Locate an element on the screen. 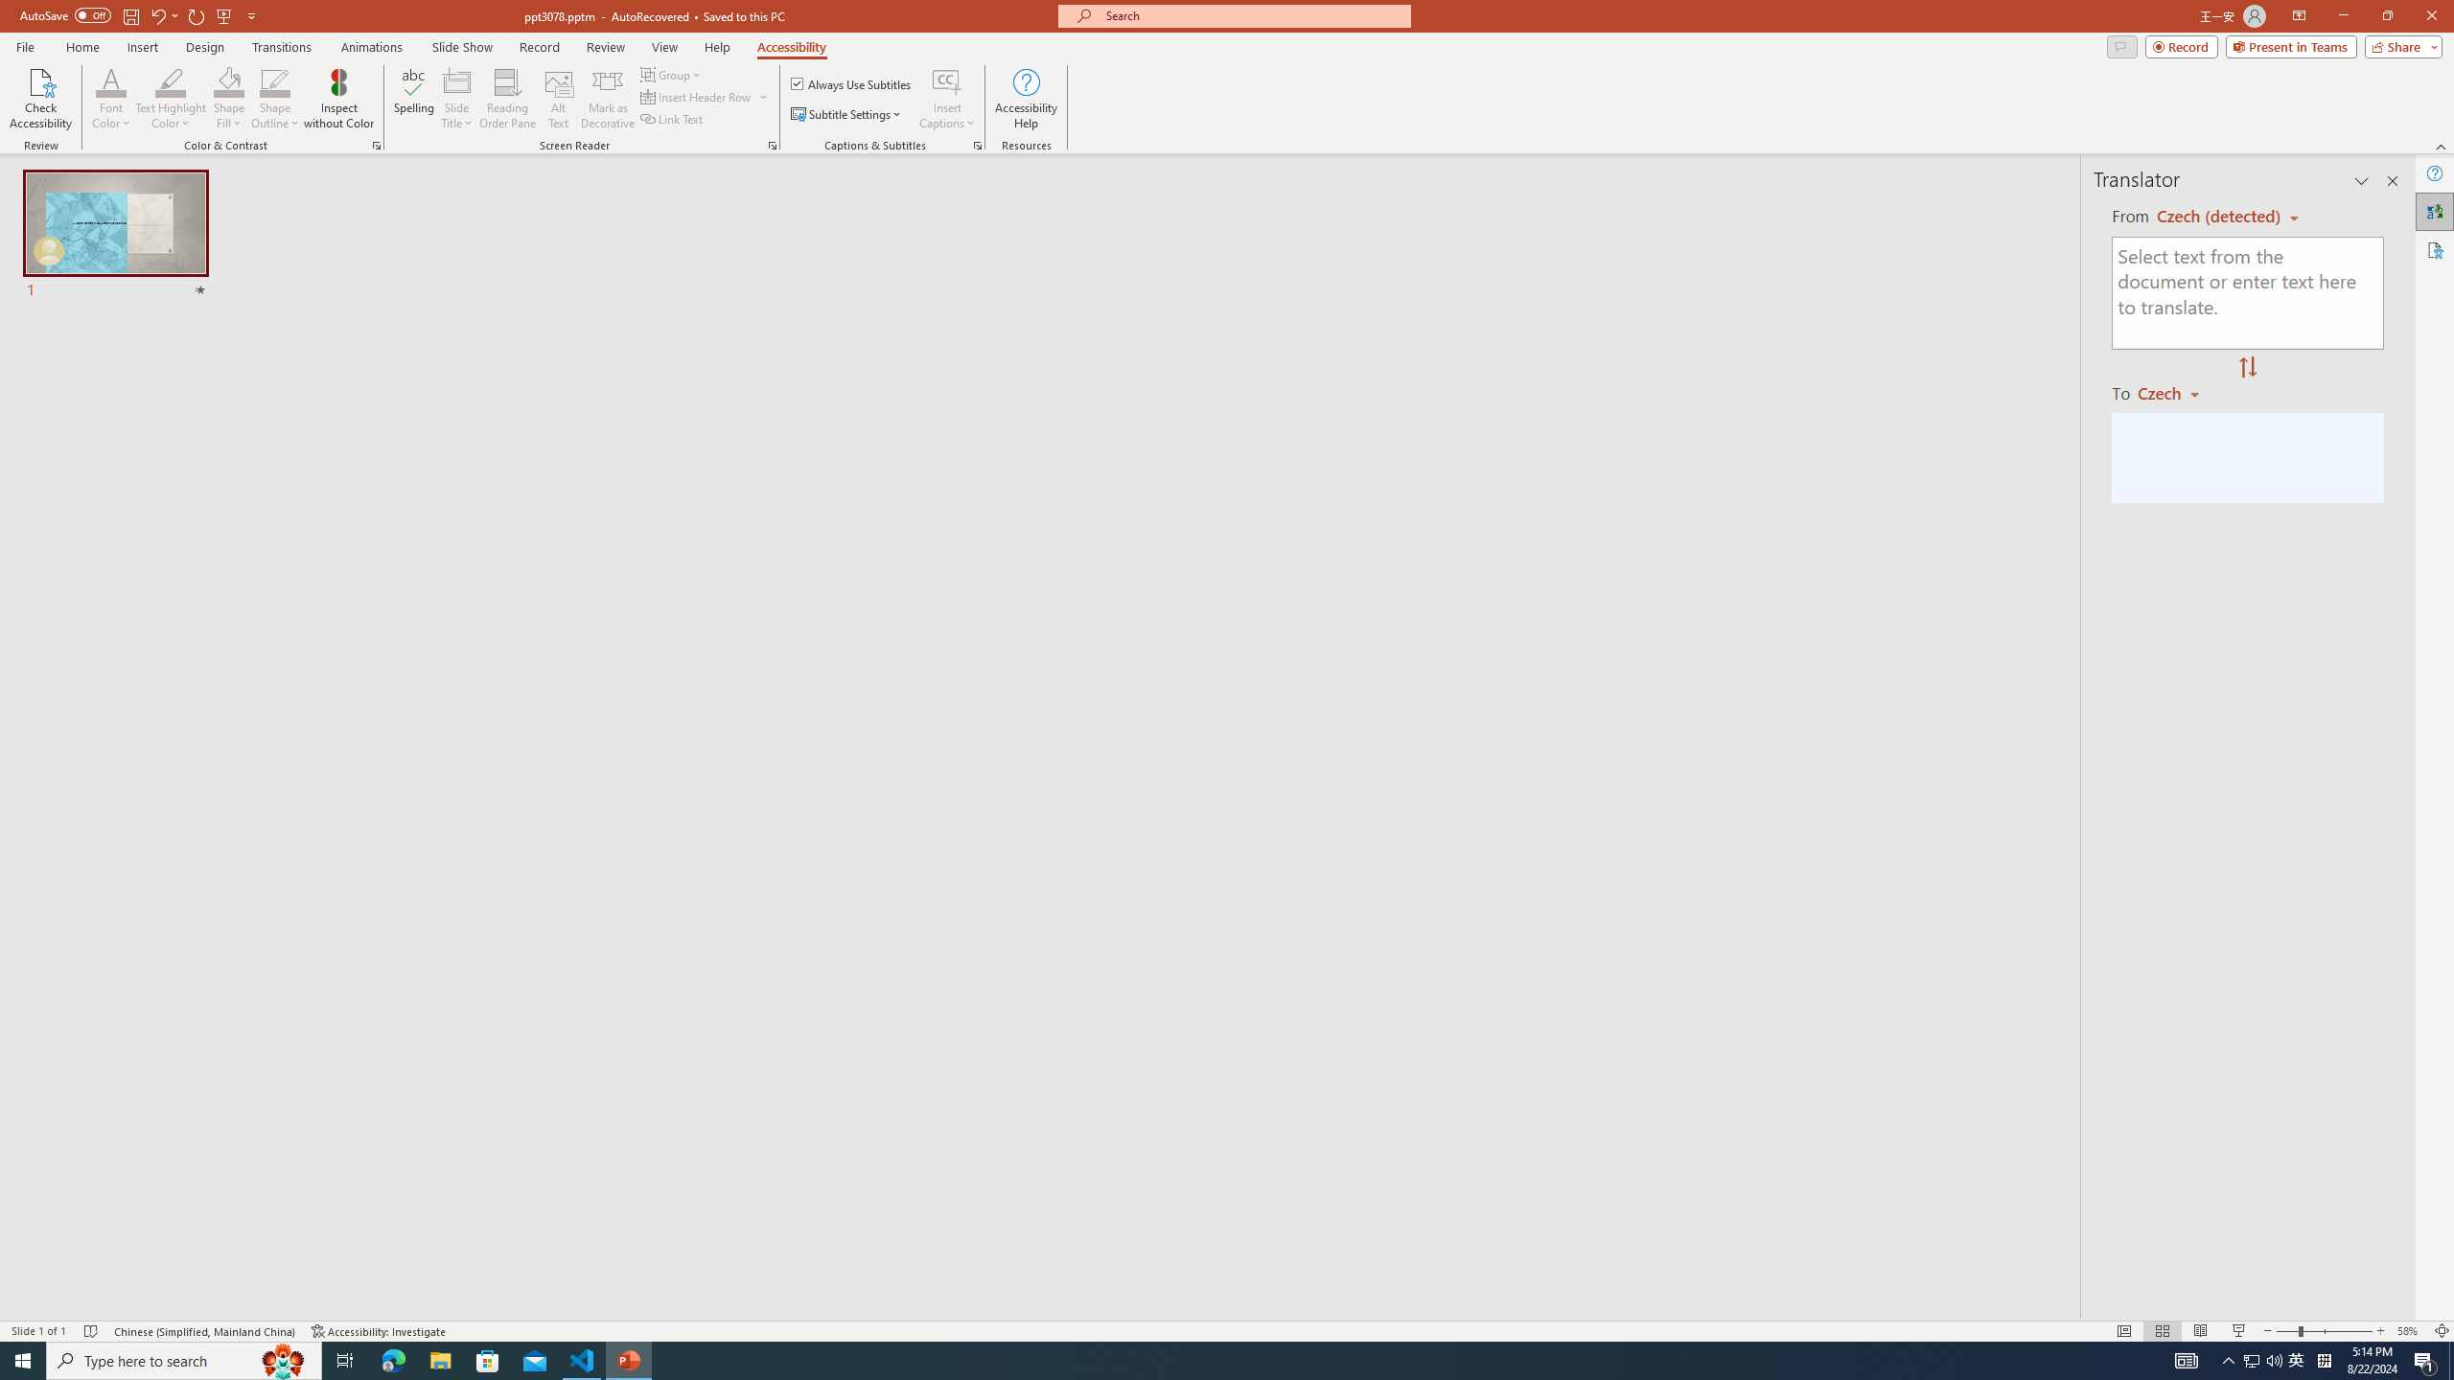 This screenshot has width=2454, height=1380. Insert Captions is located at coordinates (947, 81).